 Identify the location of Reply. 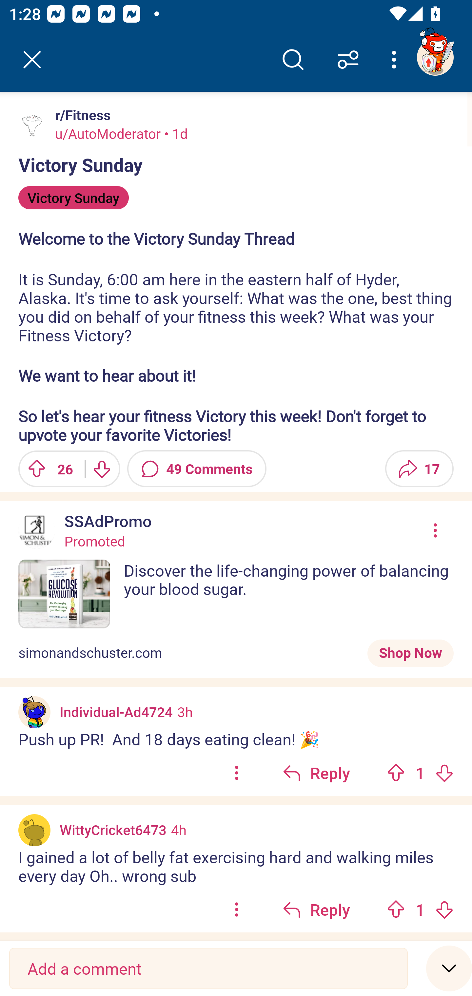
(316, 773).